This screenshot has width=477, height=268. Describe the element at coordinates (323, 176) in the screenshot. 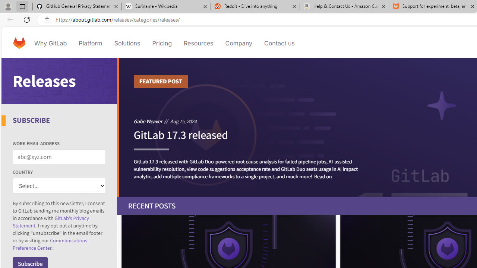

I see `Read on` at that location.